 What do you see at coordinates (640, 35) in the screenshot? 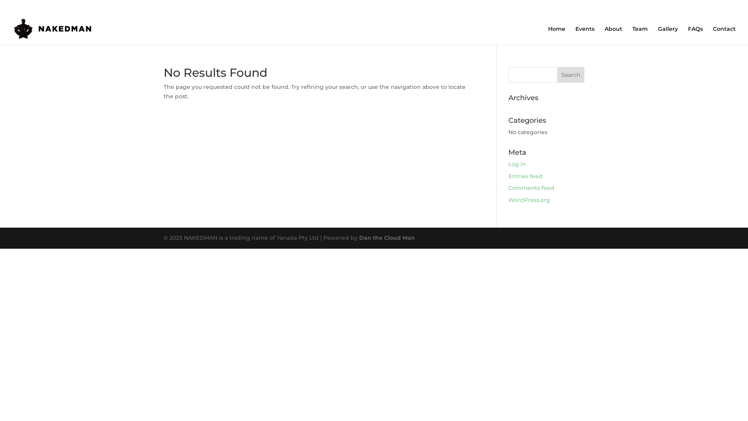
I see `Team` at bounding box center [640, 35].